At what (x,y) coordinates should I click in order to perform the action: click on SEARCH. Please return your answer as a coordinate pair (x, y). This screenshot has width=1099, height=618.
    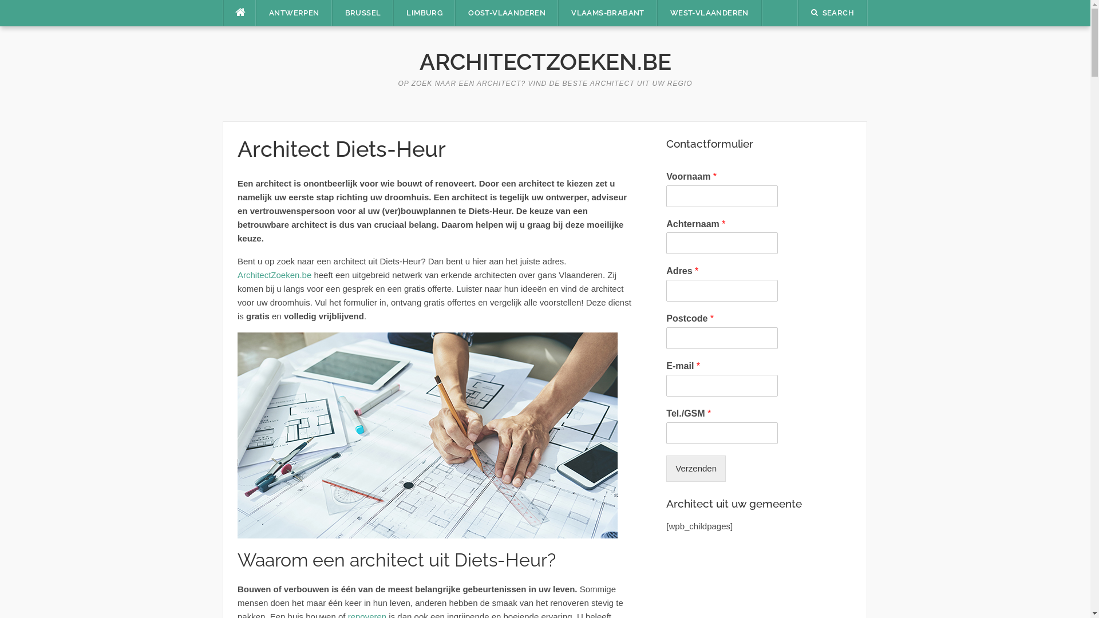
    Looking at the image, I should click on (832, 13).